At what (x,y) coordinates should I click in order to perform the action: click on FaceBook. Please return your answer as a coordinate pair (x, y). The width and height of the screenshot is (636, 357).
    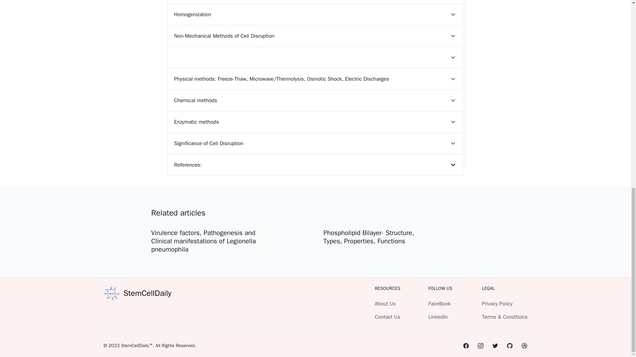
    Looking at the image, I should click on (439, 303).